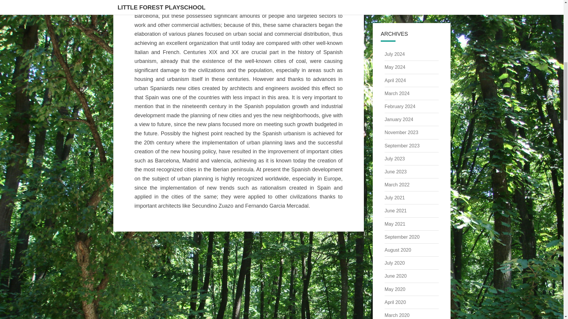  I want to click on April 2020, so click(395, 302).